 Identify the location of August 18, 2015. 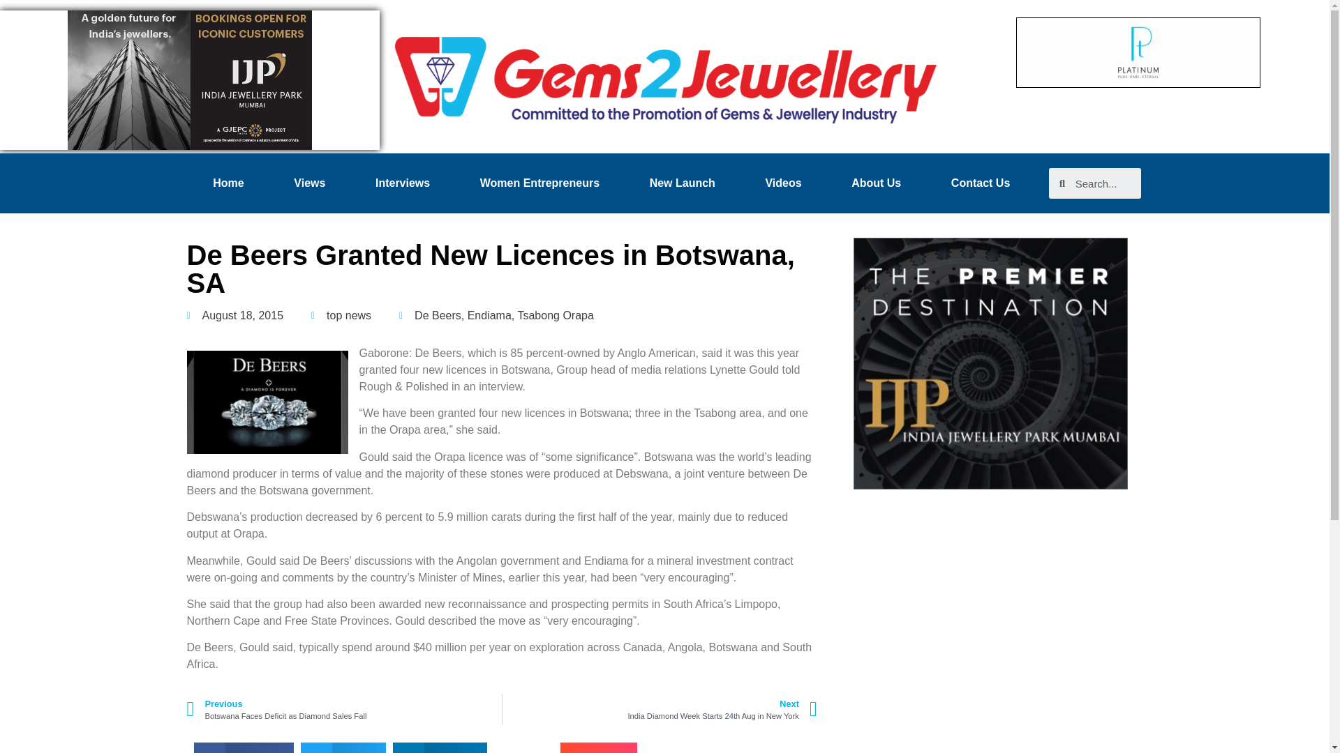
(876, 183).